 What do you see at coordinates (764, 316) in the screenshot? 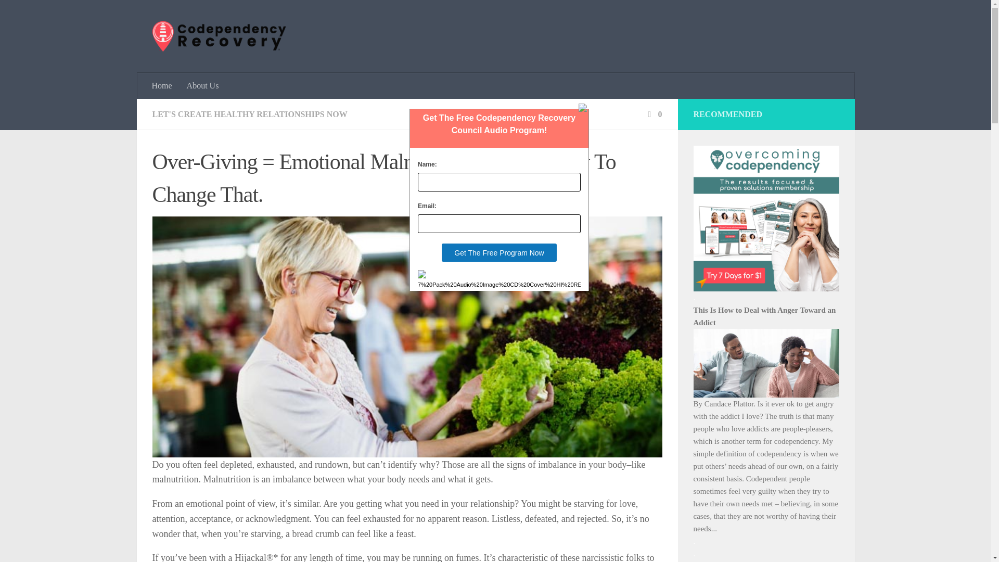
I see `This Is How to Deal with Anger Toward an Addict` at bounding box center [764, 316].